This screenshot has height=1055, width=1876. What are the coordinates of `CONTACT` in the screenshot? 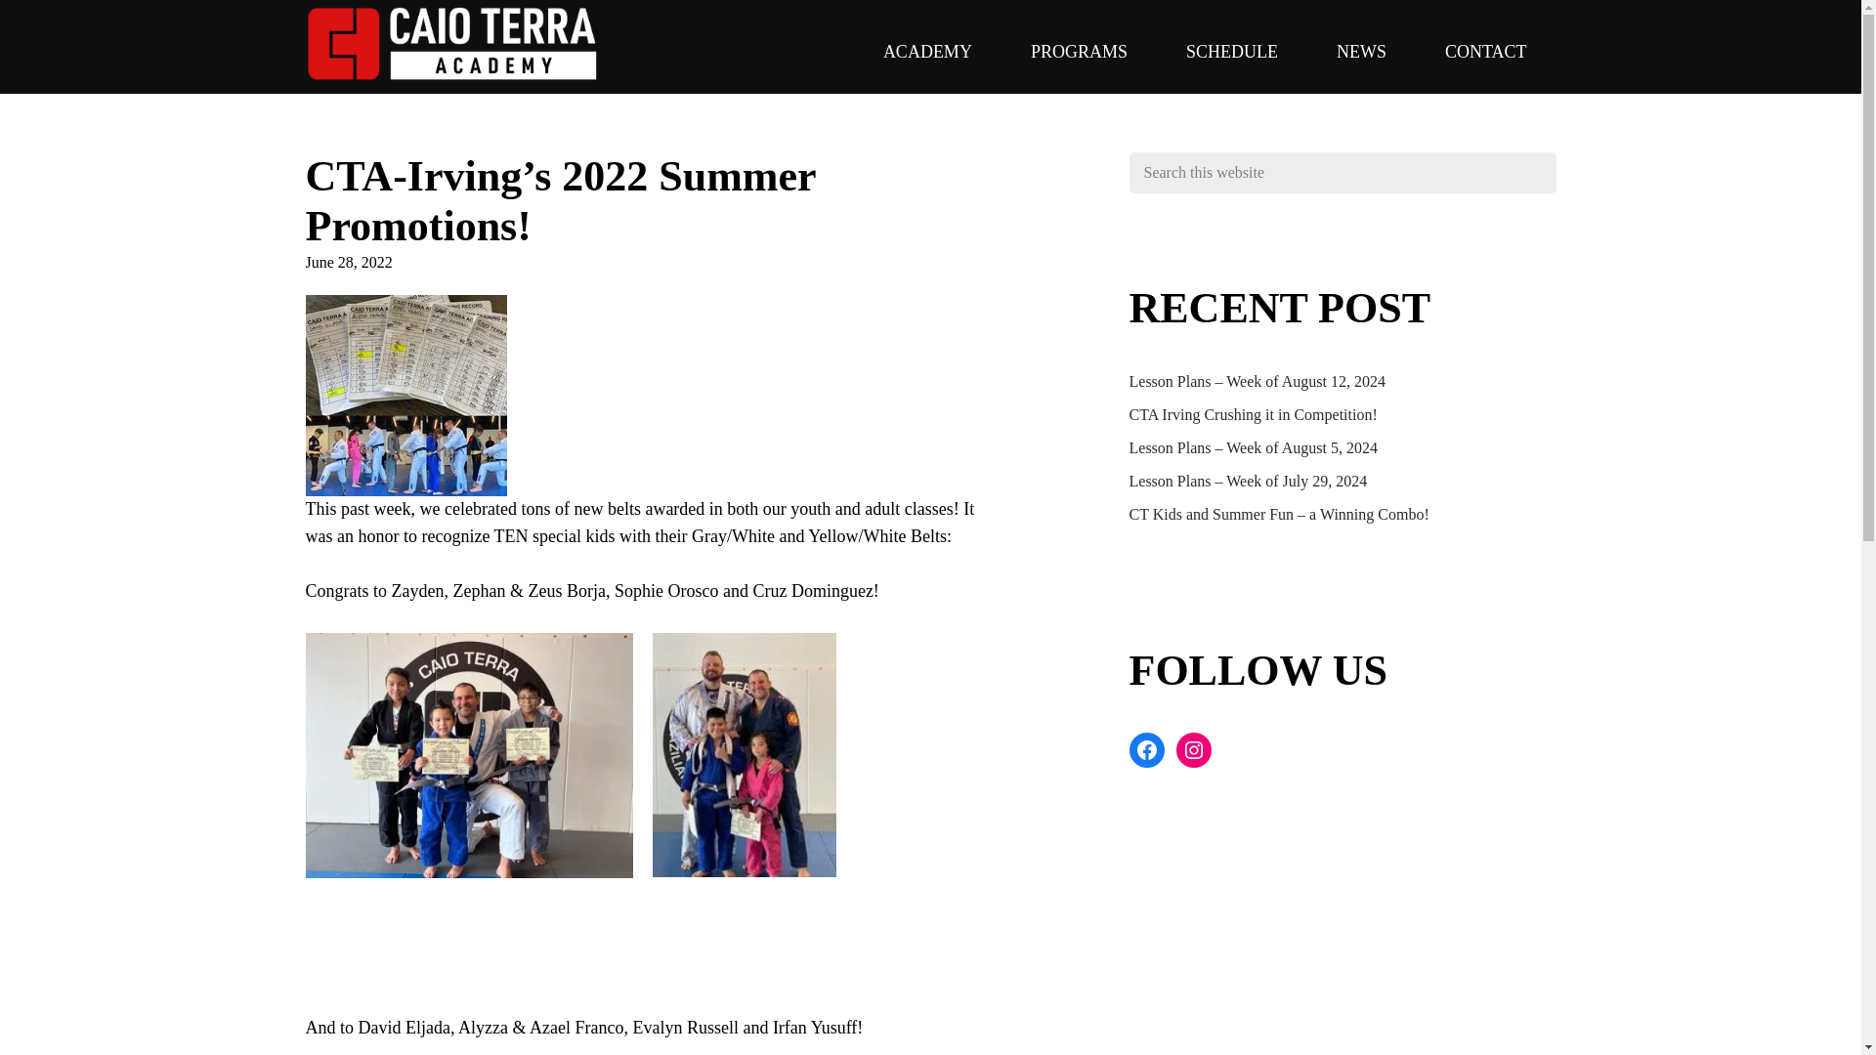 It's located at (1485, 51).